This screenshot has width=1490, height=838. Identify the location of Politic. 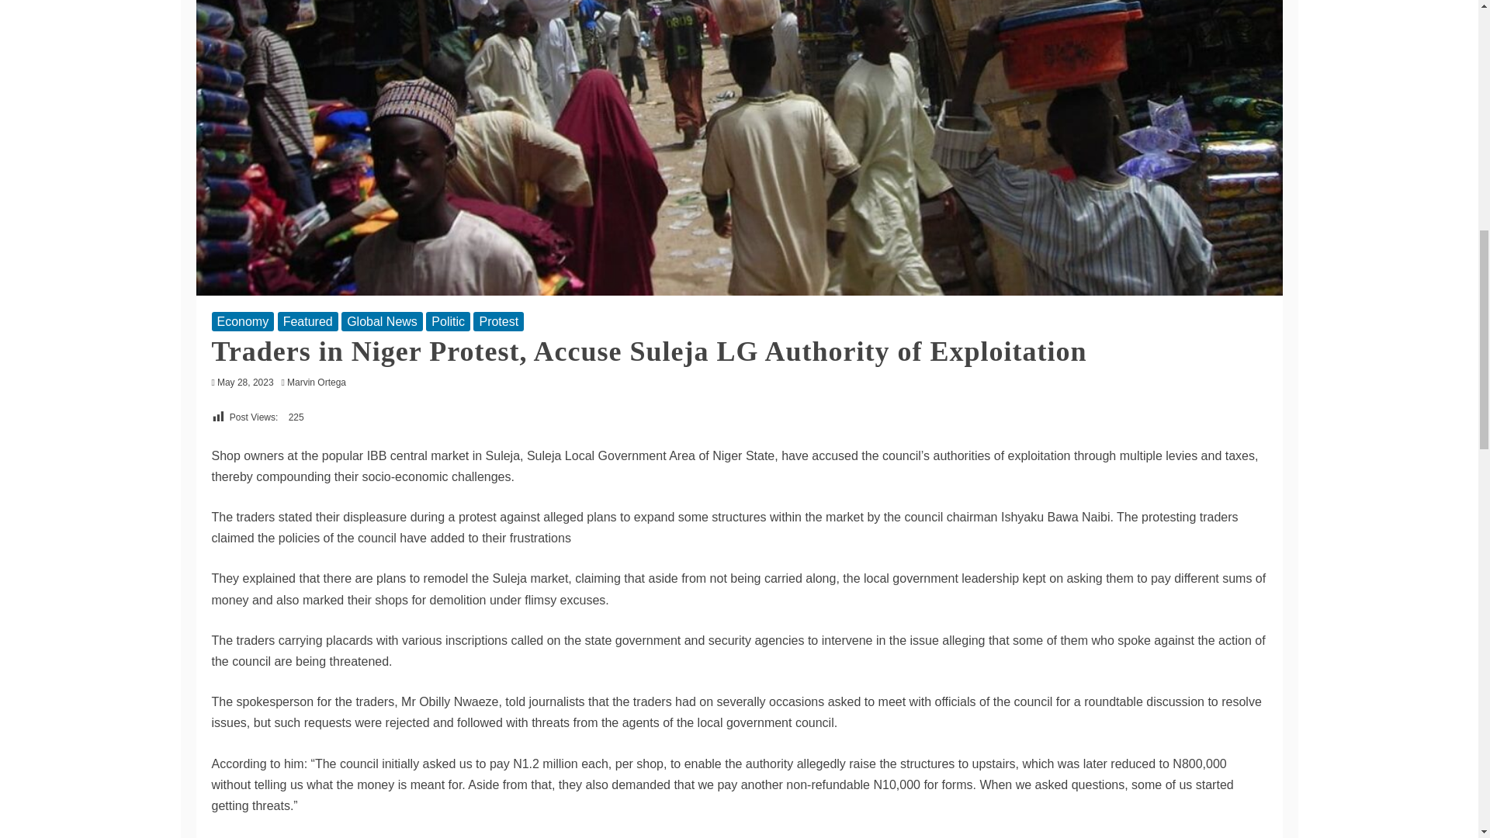
(449, 321).